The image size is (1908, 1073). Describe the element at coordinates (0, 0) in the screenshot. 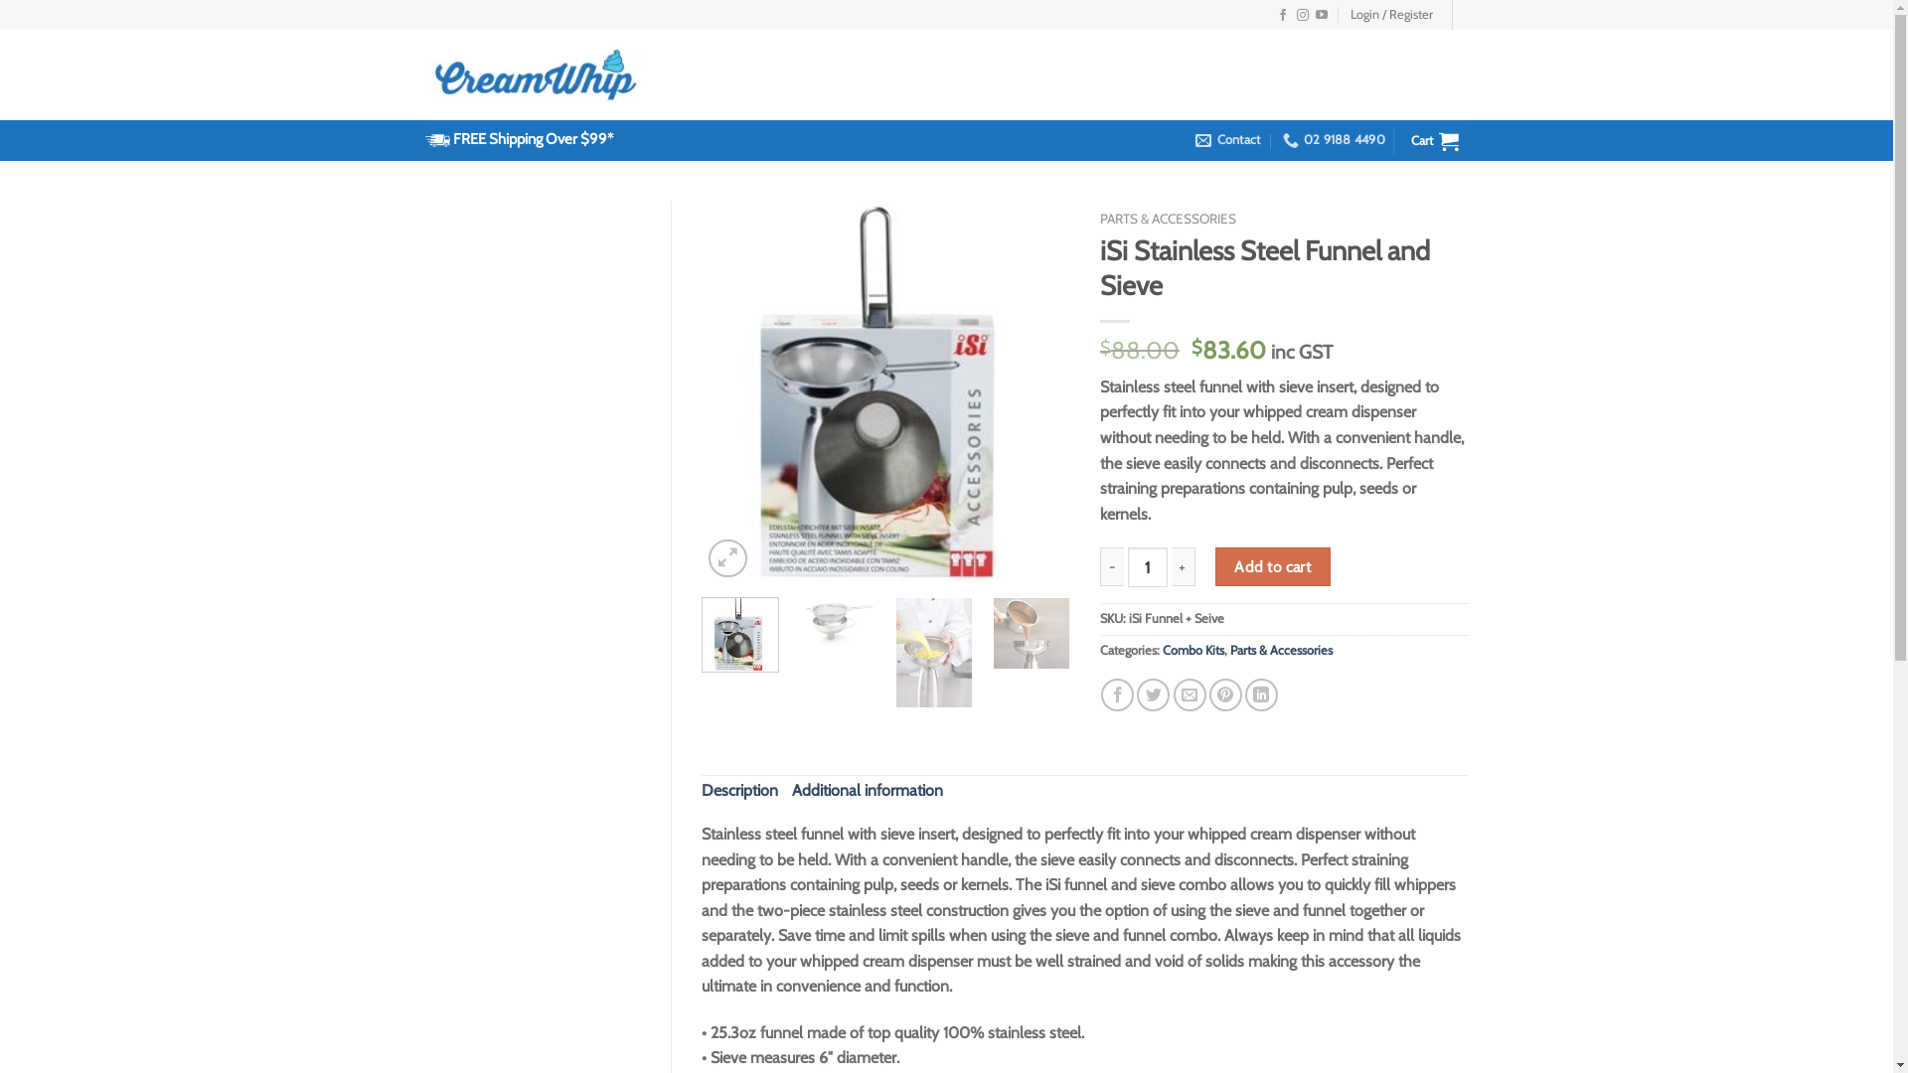

I see `Skip to content` at that location.